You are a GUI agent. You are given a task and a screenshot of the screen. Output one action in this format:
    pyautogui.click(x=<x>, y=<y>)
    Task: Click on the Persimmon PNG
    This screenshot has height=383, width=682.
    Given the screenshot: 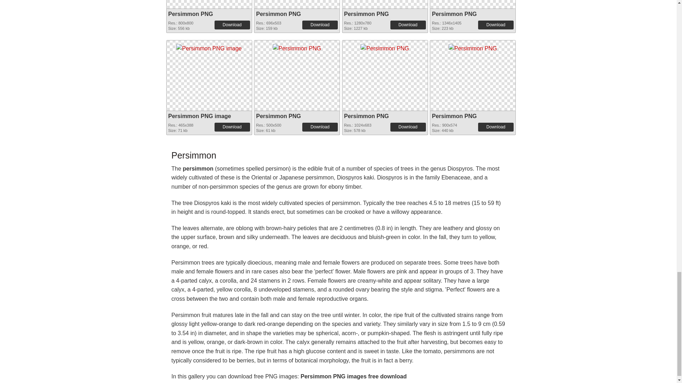 What is the action you would take?
    pyautogui.click(x=454, y=14)
    